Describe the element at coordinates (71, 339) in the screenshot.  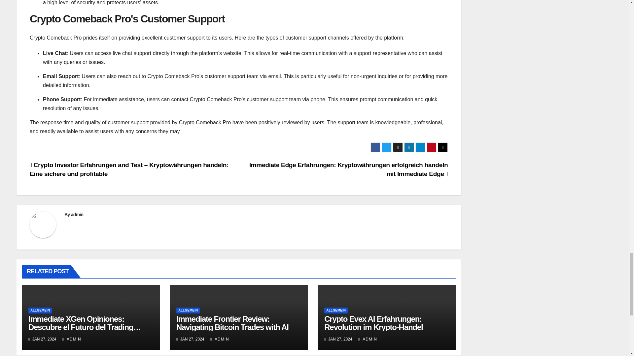
I see `ADMIN` at that location.